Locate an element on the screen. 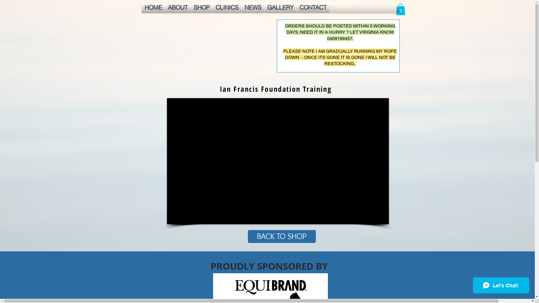  ABOUT is located at coordinates (178, 7).